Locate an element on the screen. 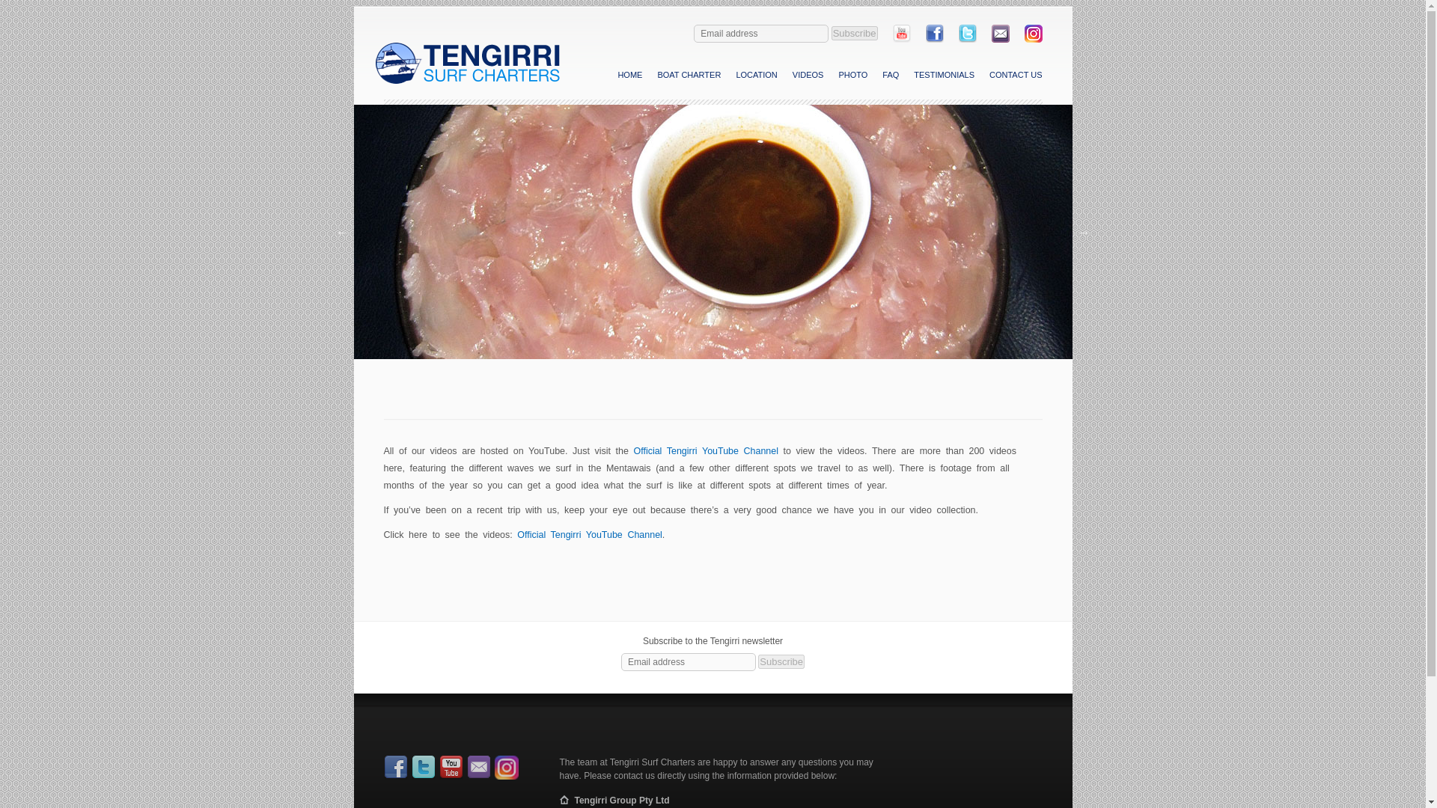 This screenshot has height=808, width=1437. PHOTO is located at coordinates (852, 73).